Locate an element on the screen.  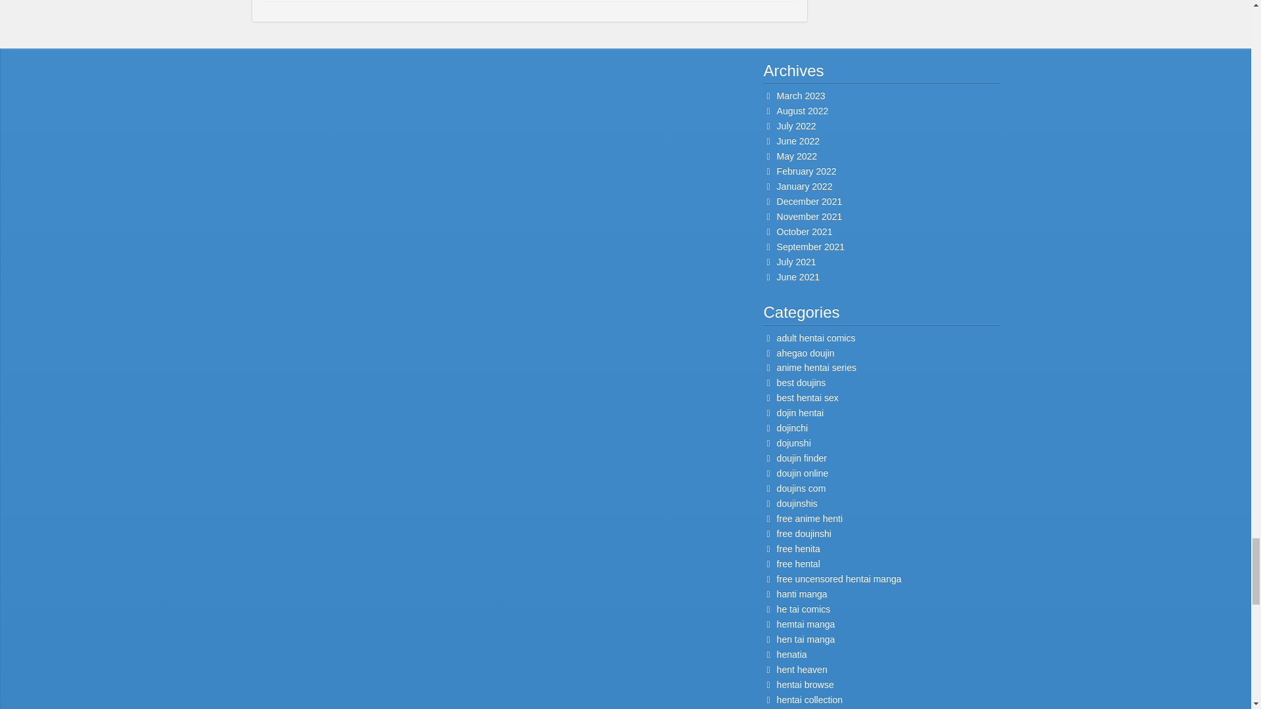
January 2022 is located at coordinates (804, 186).